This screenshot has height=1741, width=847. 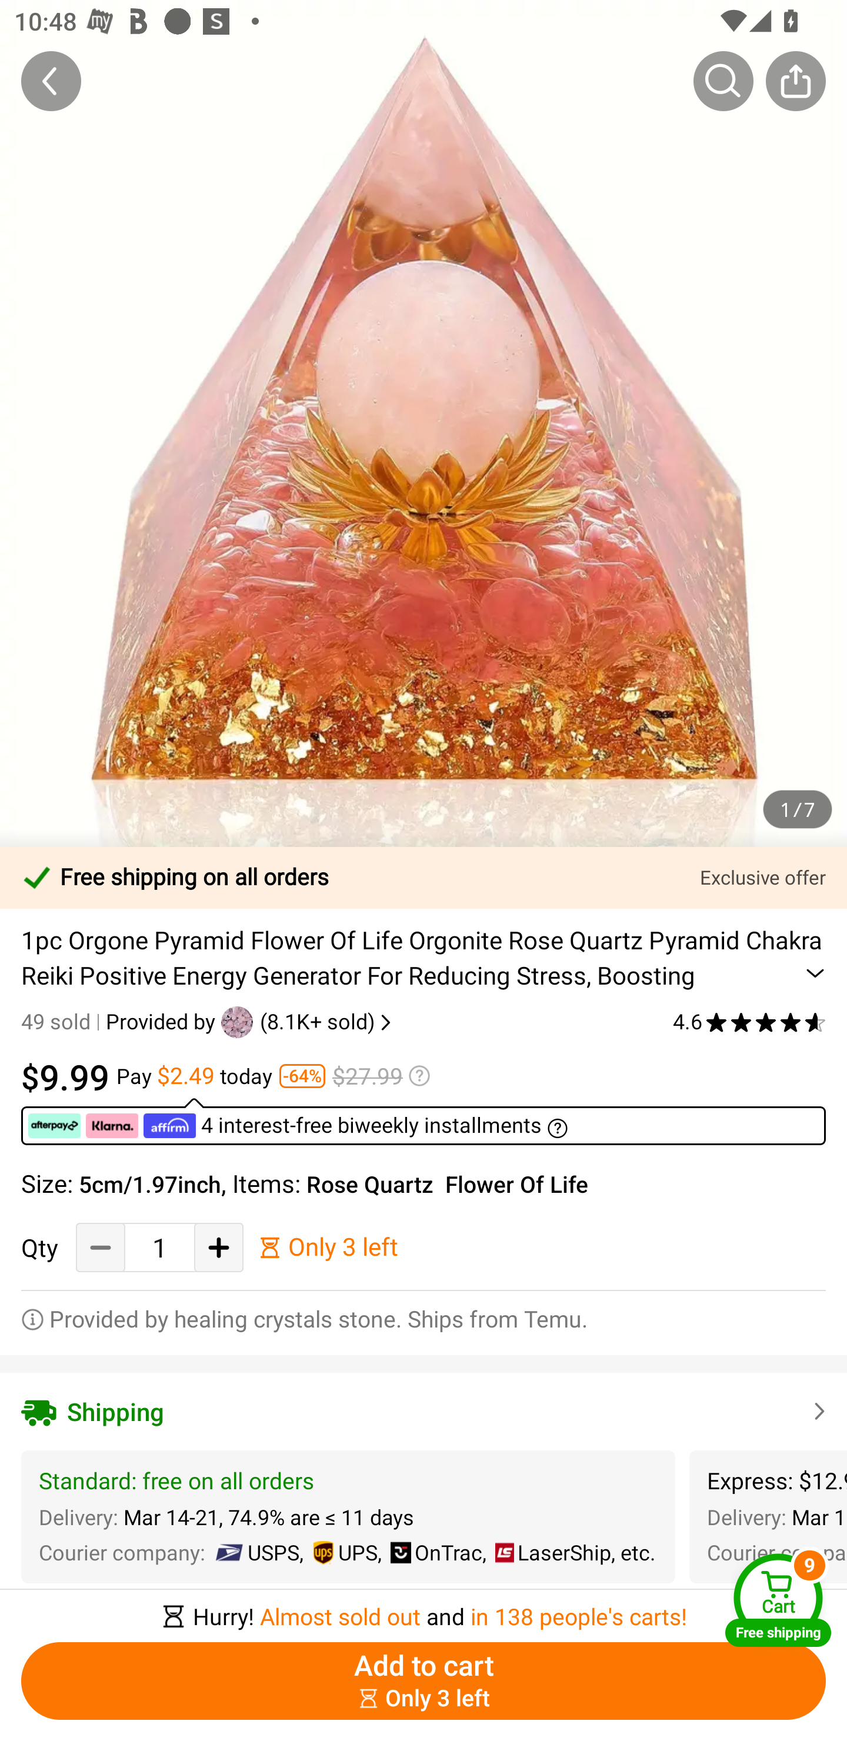 I want to click on Cart Free shipping Cart, so click(x=778, y=1600).